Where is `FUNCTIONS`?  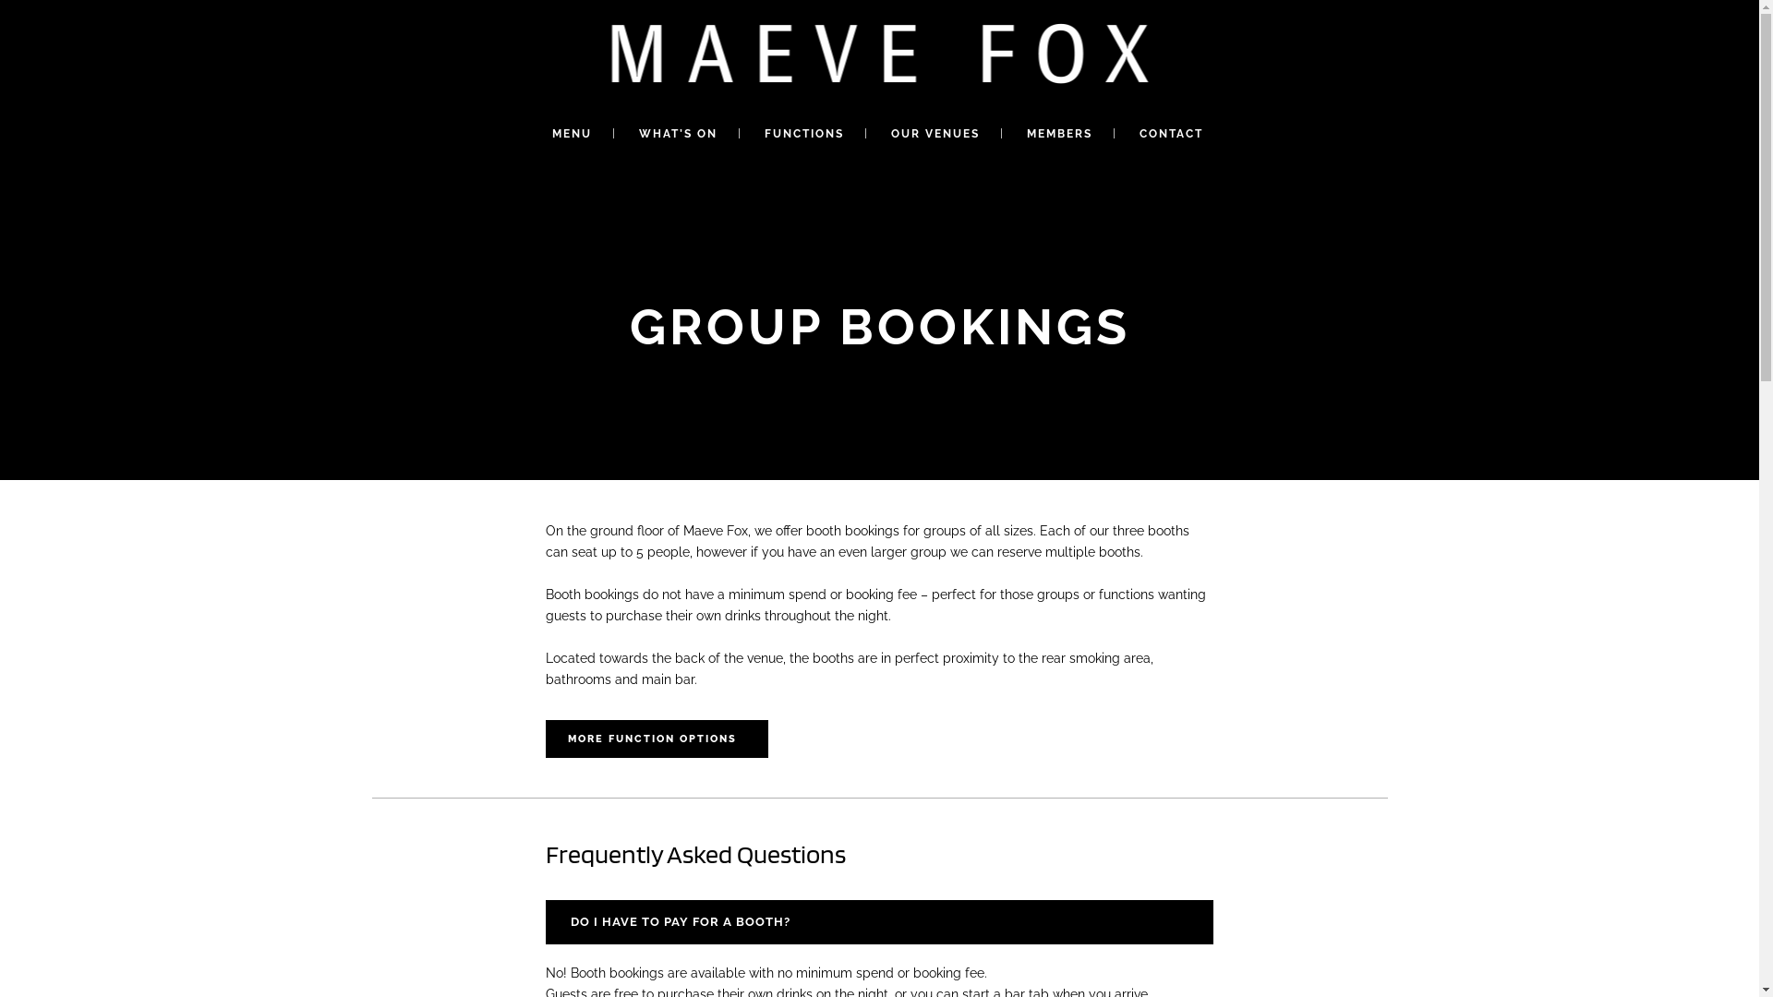 FUNCTIONS is located at coordinates (804, 134).